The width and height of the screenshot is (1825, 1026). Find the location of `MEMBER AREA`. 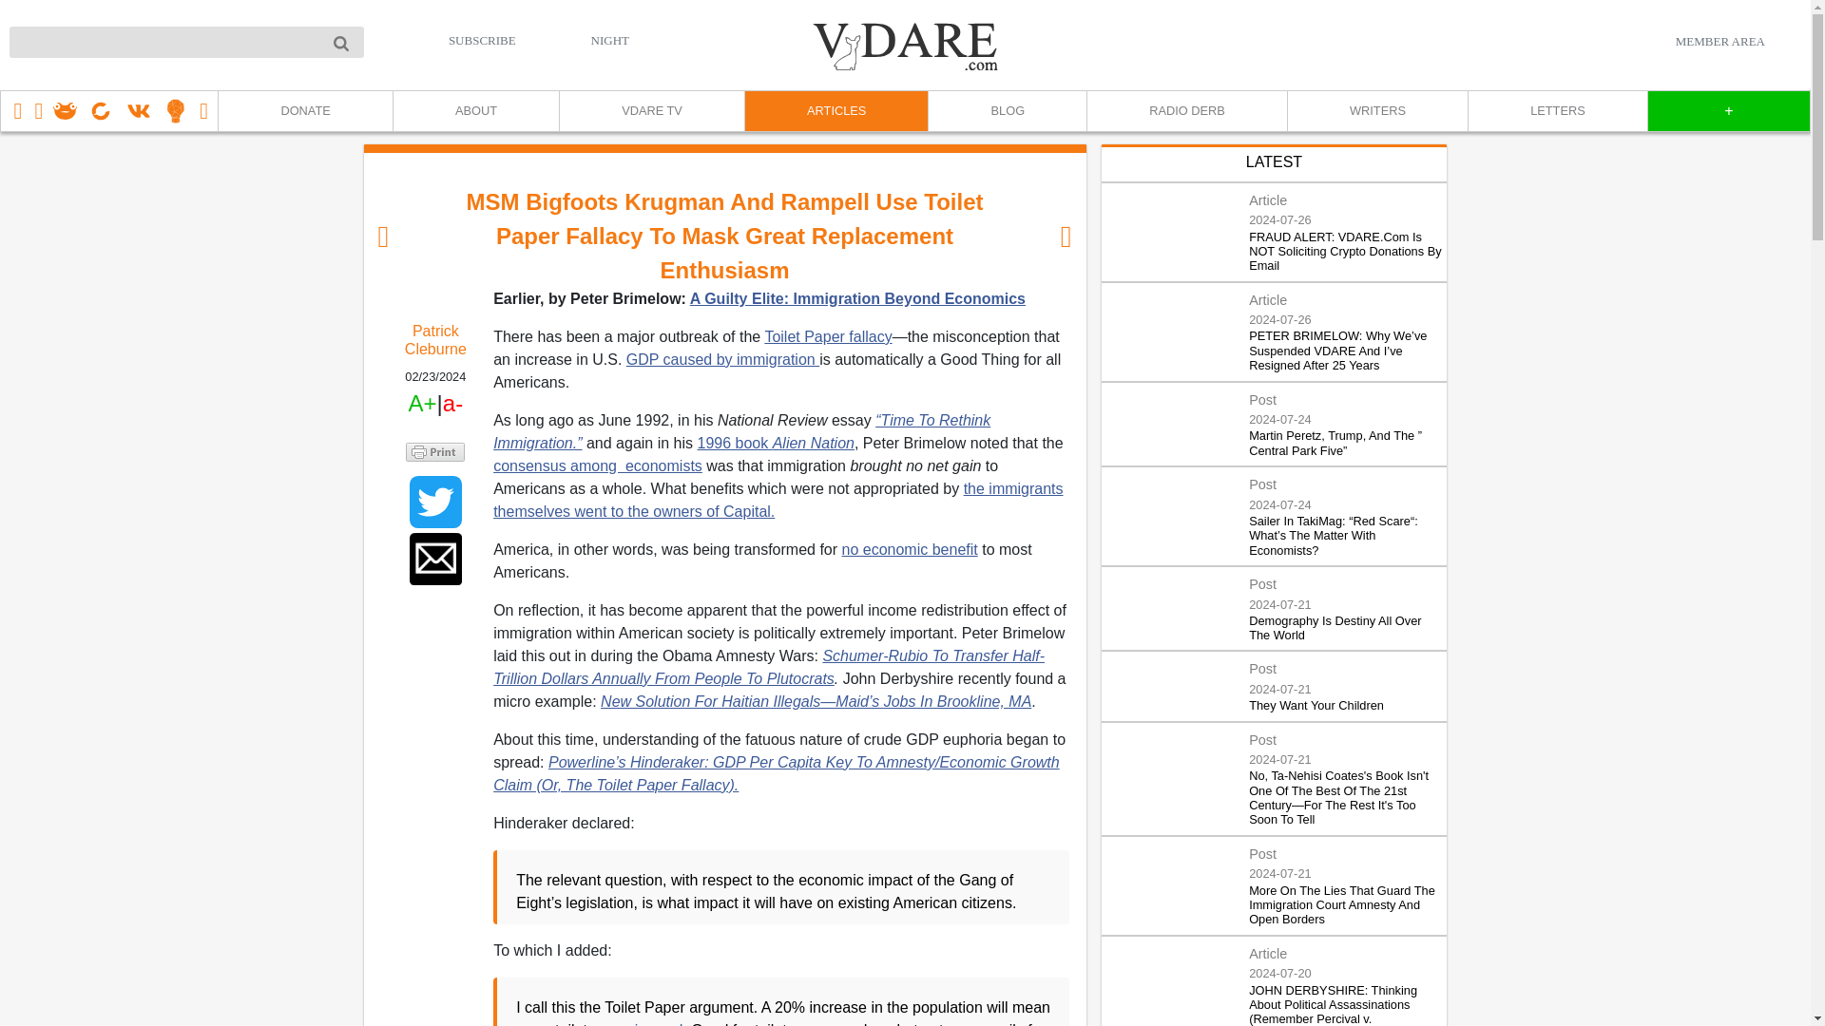

MEMBER AREA is located at coordinates (1719, 41).